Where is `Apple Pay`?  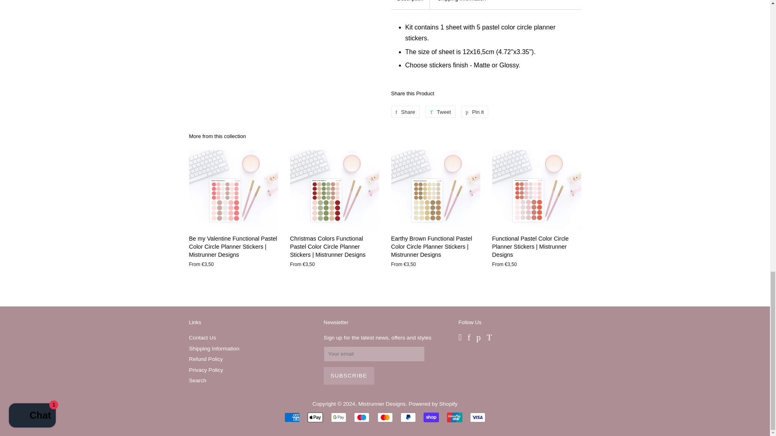
Apple Pay is located at coordinates (315, 417).